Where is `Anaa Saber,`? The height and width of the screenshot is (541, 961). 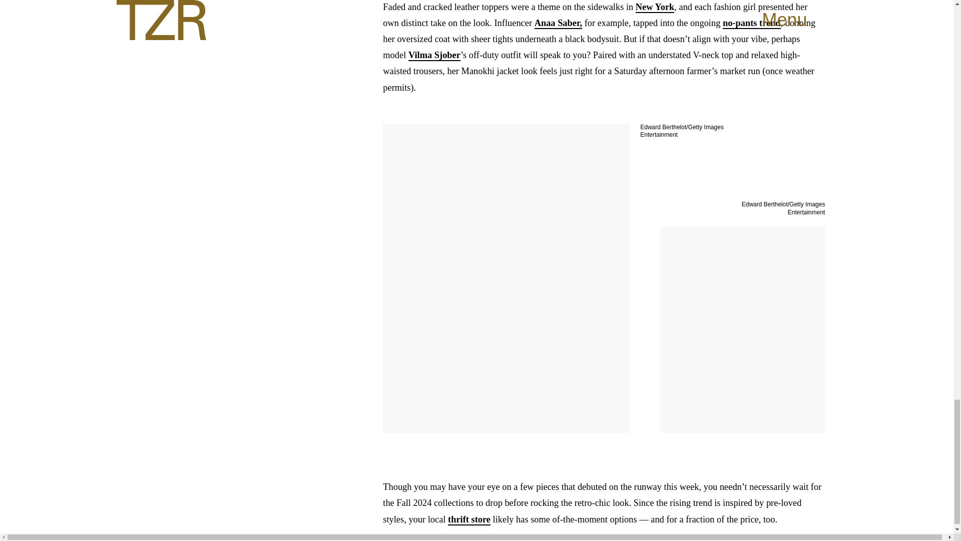
Anaa Saber, is located at coordinates (558, 23).